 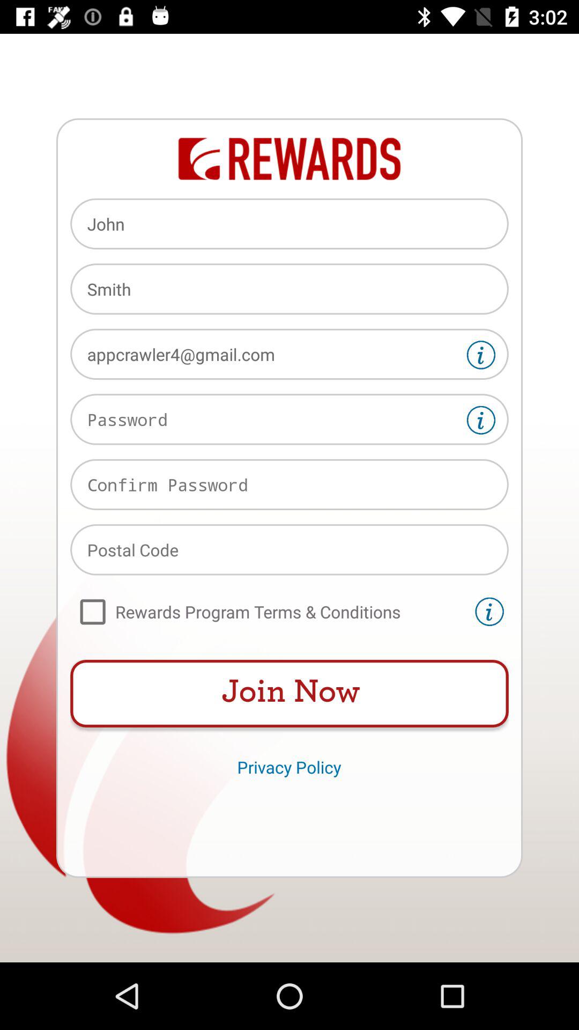 I want to click on tap the item above the smith, so click(x=289, y=224).